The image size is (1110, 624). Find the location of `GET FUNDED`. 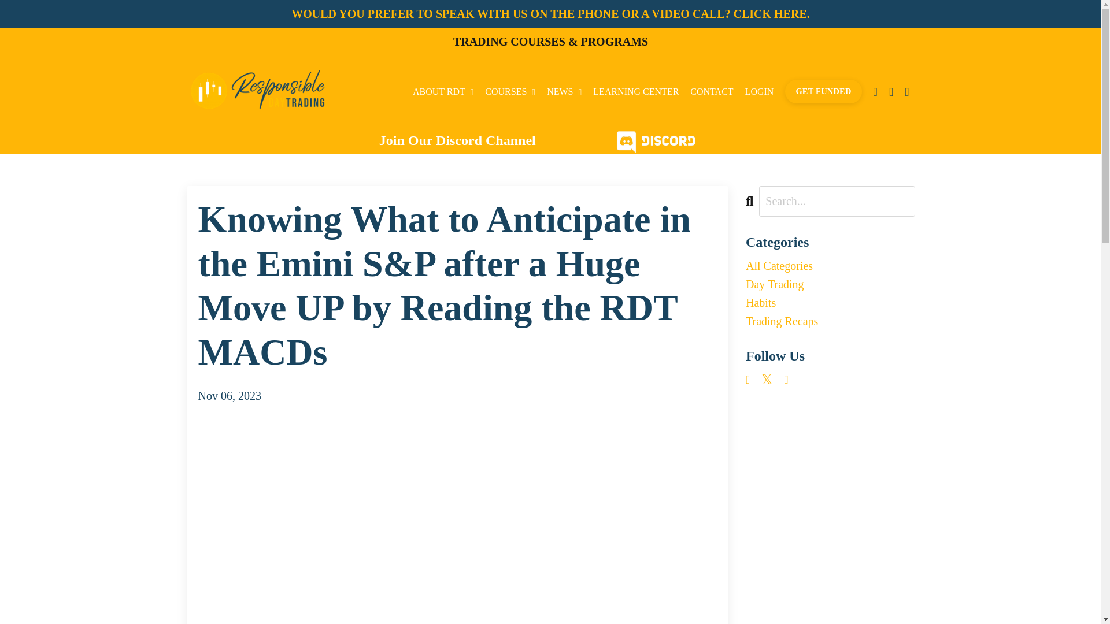

GET FUNDED is located at coordinates (823, 92).